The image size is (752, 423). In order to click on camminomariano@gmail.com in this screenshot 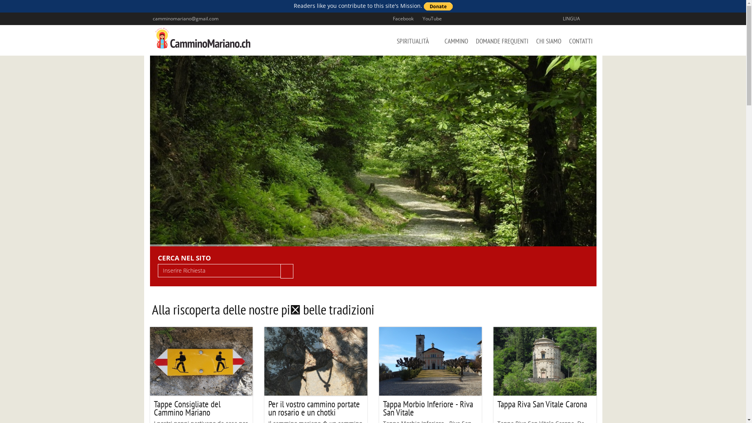, I will do `click(184, 18)`.